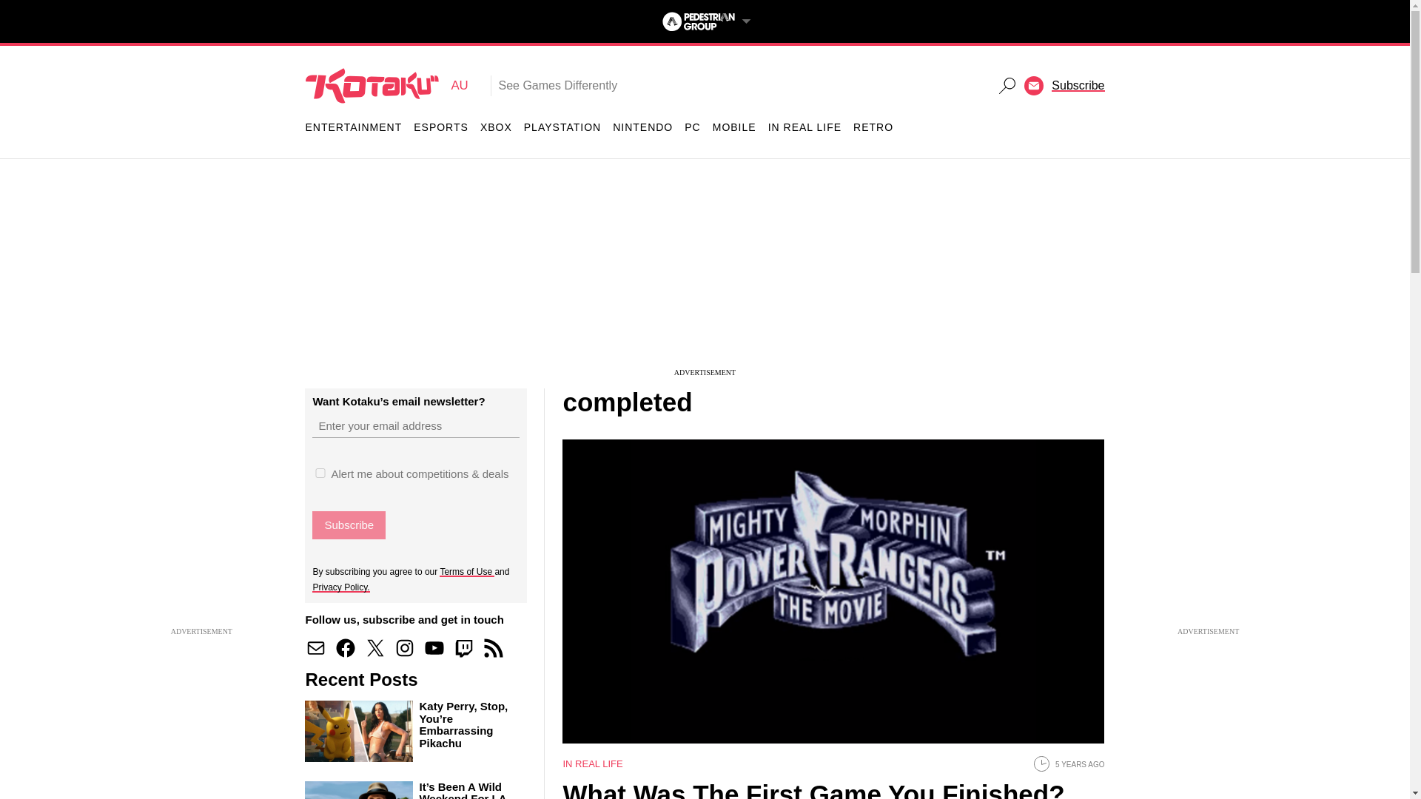 Image resolution: width=1421 pixels, height=799 pixels. Describe the element at coordinates (804, 127) in the screenshot. I see `IN REAL LIFE` at that location.